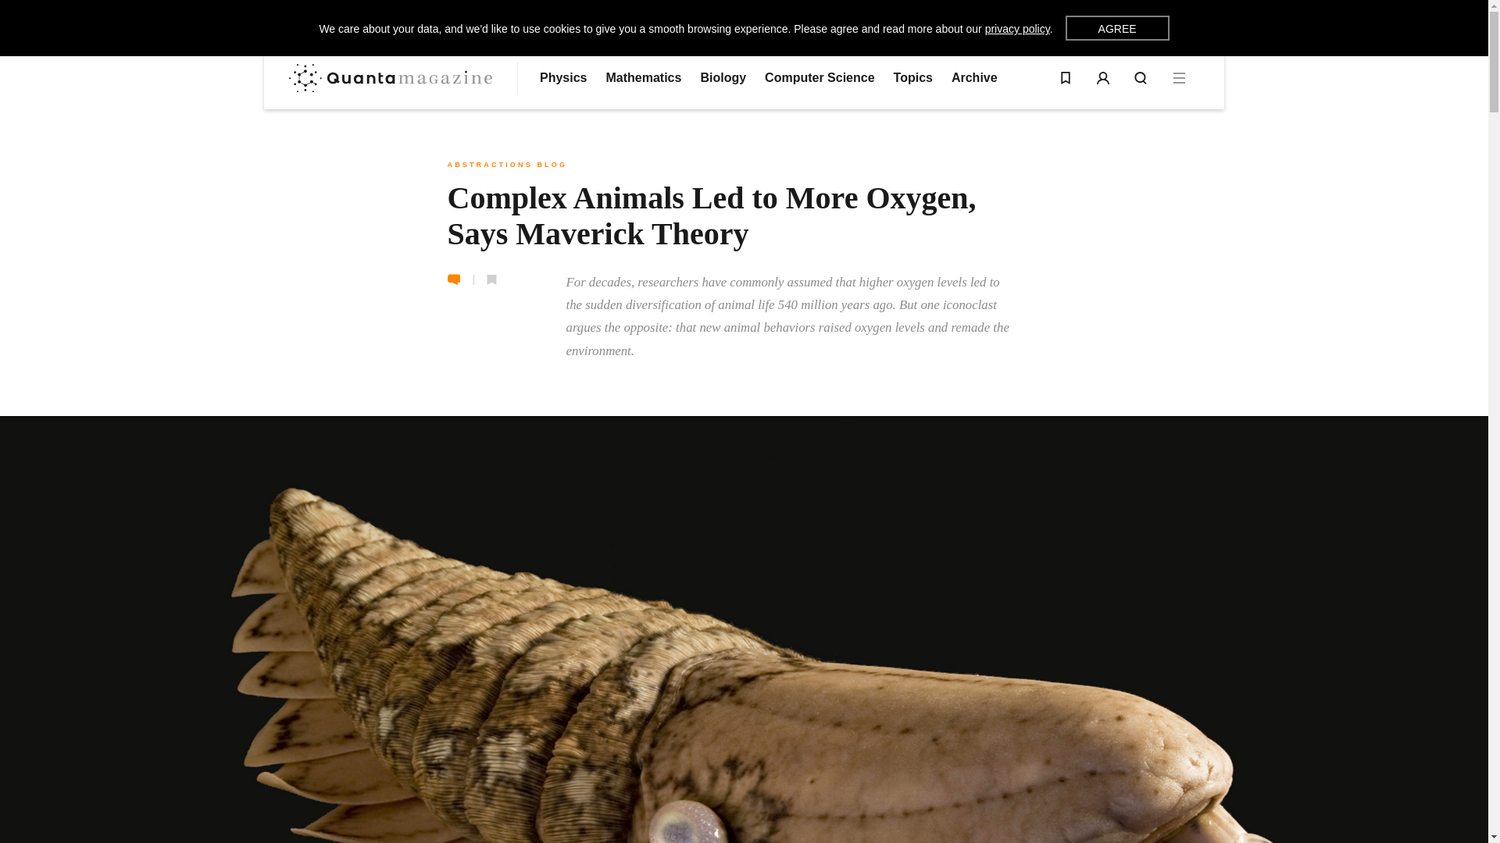 Image resolution: width=1500 pixels, height=843 pixels. Describe the element at coordinates (723, 78) in the screenshot. I see `Biology` at that location.